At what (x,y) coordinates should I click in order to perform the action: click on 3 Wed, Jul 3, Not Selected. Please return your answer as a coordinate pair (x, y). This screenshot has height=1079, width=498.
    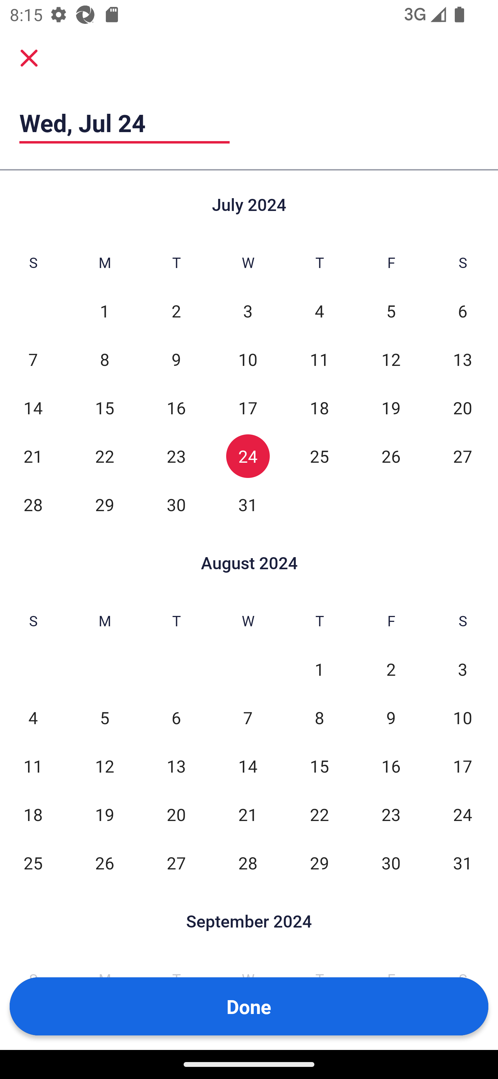
    Looking at the image, I should click on (248, 311).